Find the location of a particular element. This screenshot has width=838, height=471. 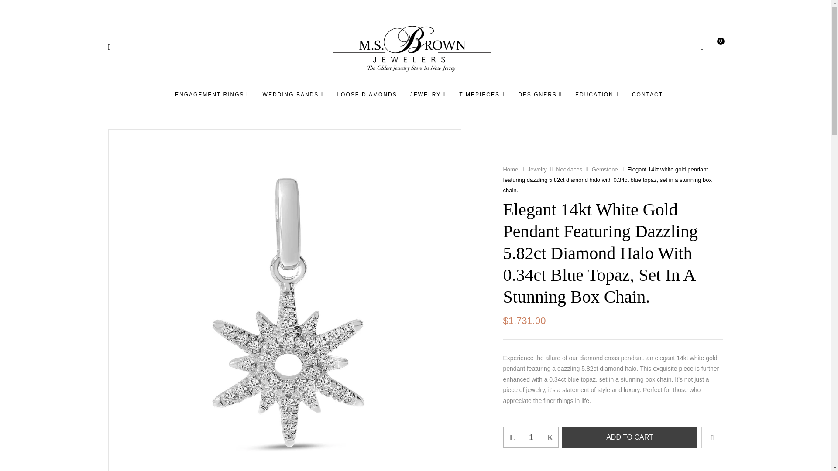

LOOSE DIAMONDS is located at coordinates (367, 94).